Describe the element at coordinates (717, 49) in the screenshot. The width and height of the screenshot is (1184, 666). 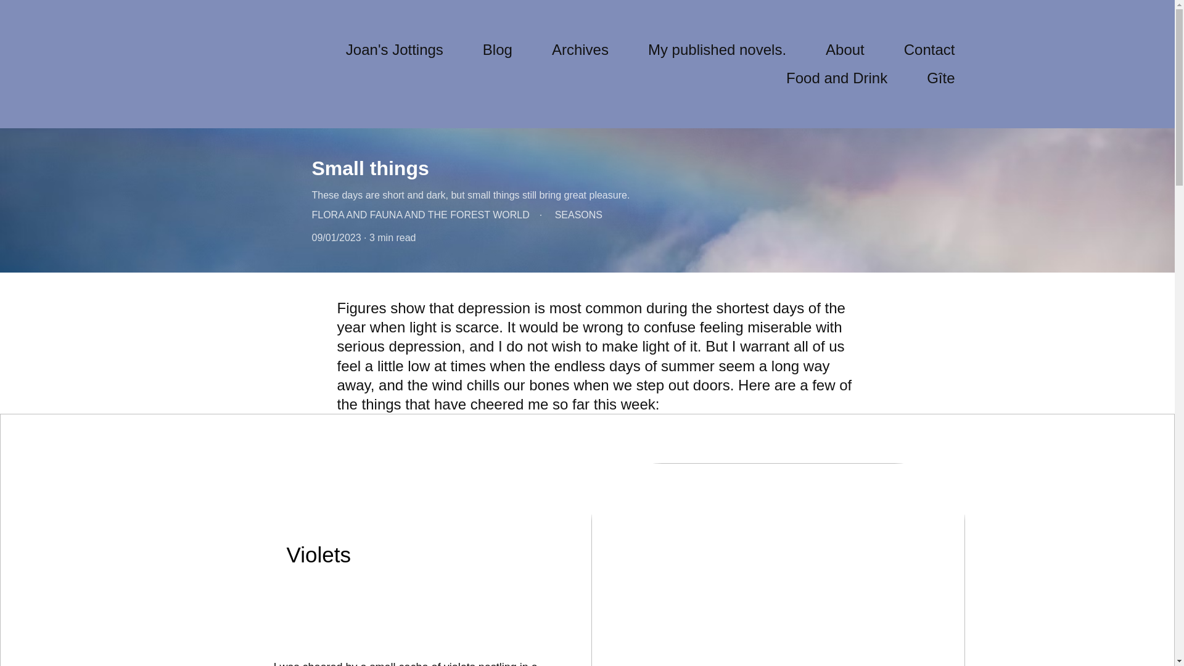
I see `My published novels.` at that location.